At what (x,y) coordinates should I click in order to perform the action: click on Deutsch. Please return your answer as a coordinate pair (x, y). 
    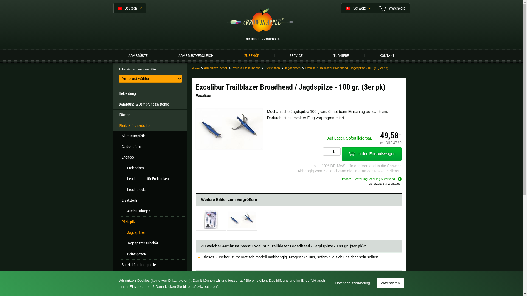
    Looking at the image, I should click on (130, 8).